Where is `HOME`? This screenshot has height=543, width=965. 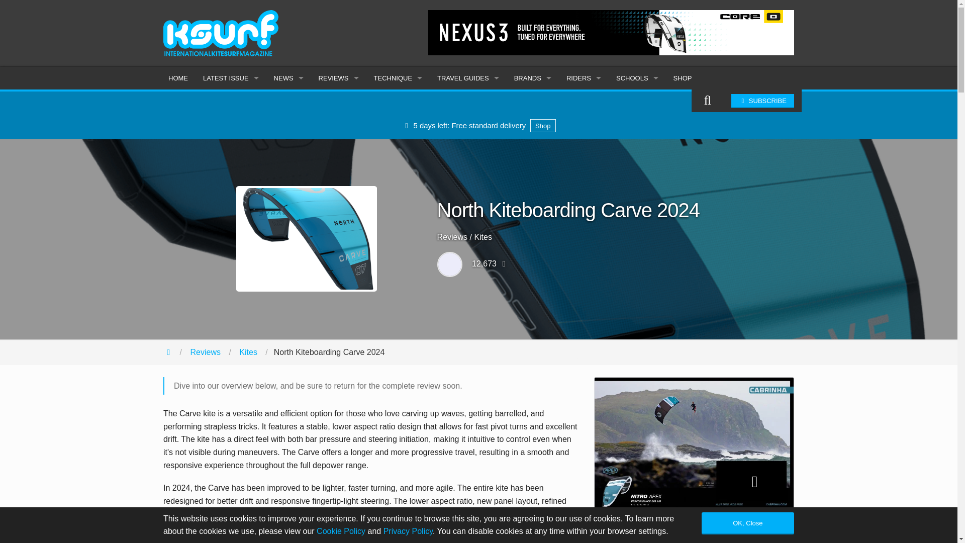
HOME is located at coordinates (178, 78).